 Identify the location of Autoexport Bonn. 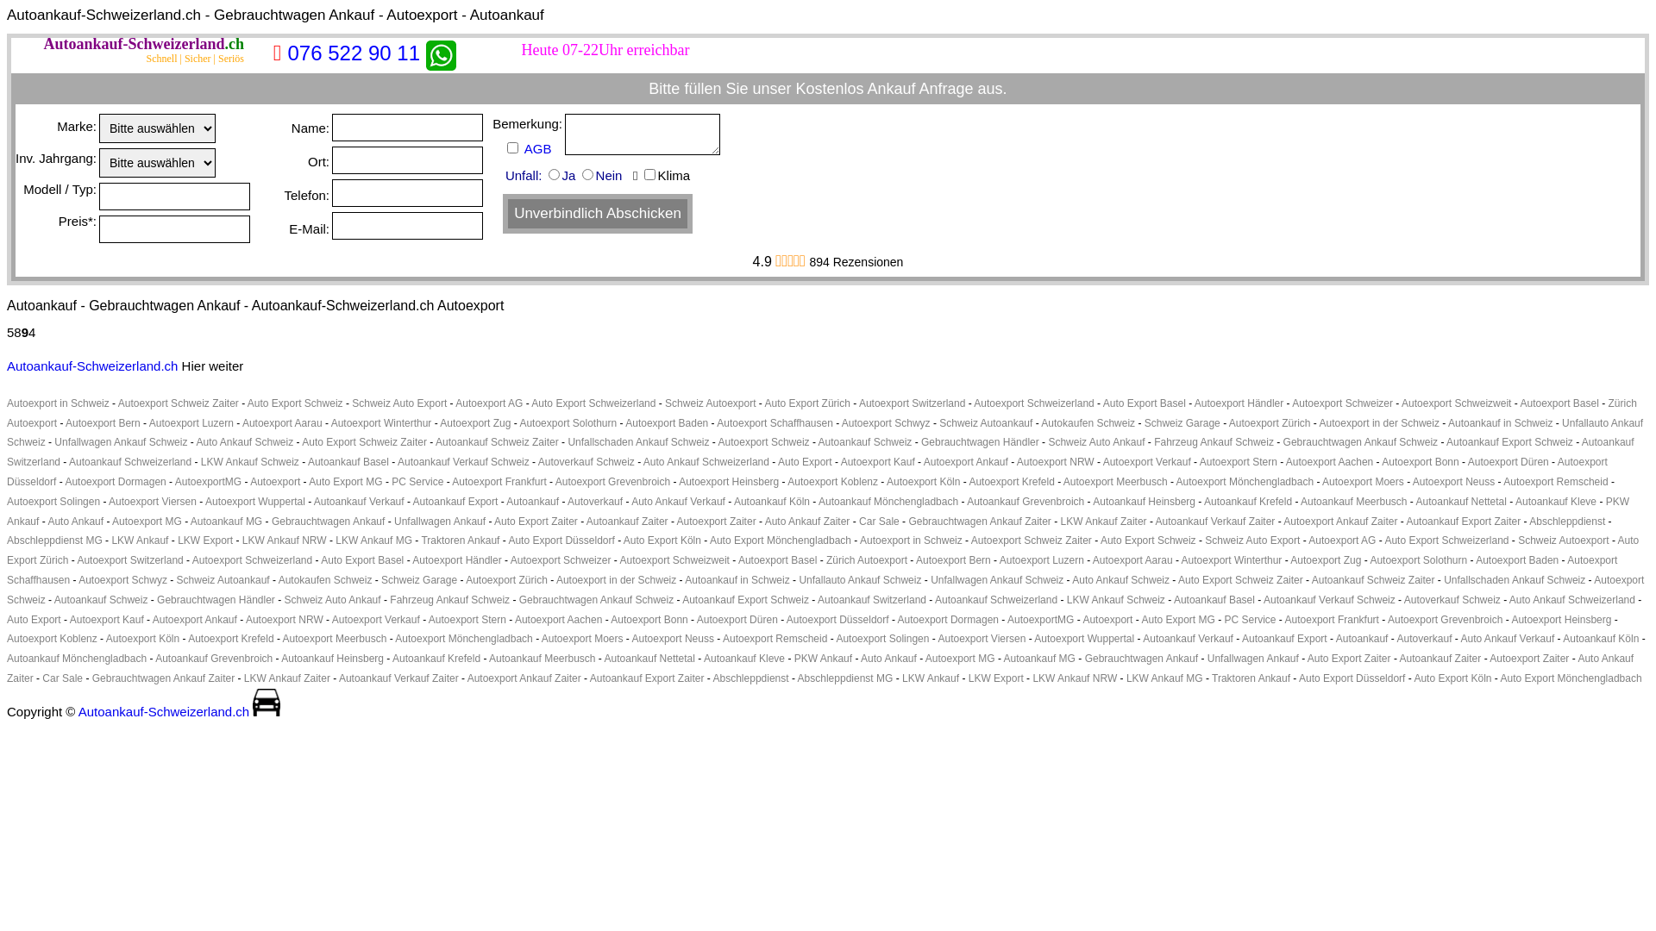
(1420, 462).